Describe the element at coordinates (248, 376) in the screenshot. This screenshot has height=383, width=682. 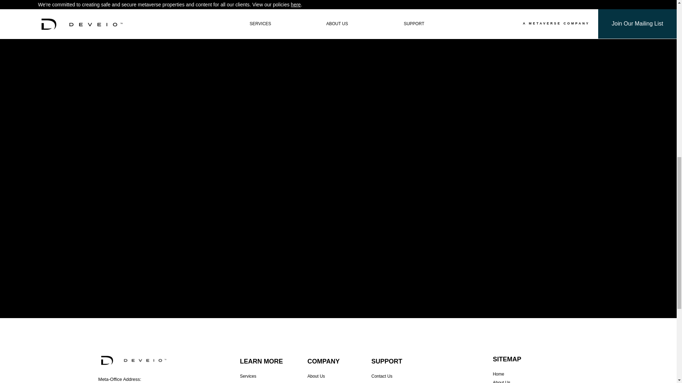
I see `Services` at that location.